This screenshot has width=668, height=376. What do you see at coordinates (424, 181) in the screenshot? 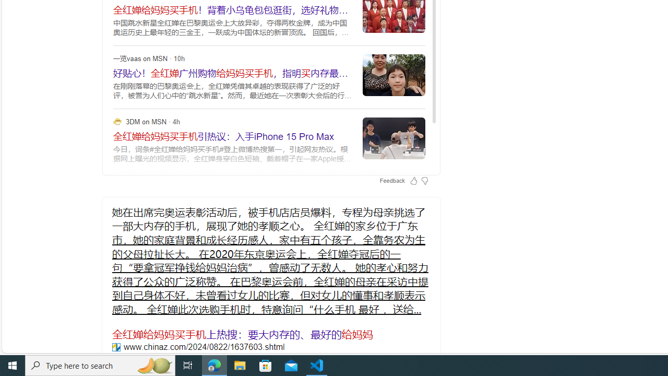
I see `Feedback Dislike` at bounding box center [424, 181].